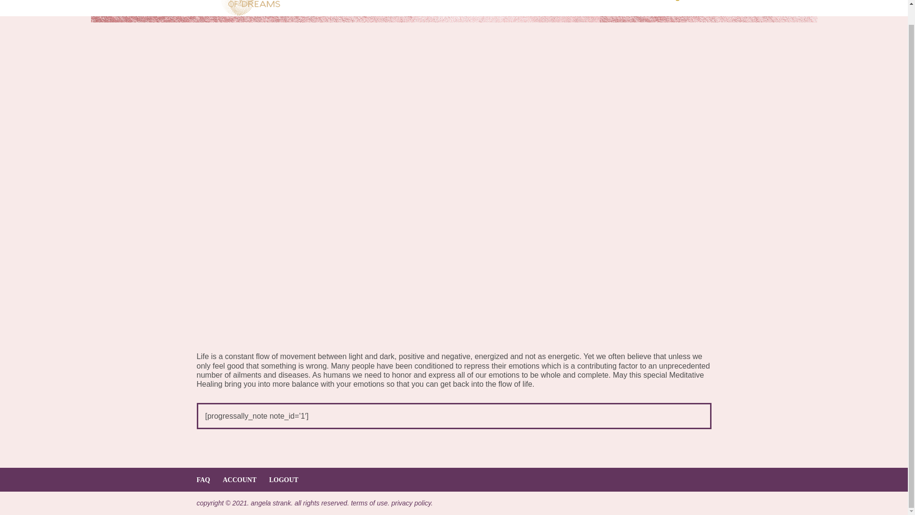  What do you see at coordinates (679, 3) in the screenshot?
I see `log in` at bounding box center [679, 3].